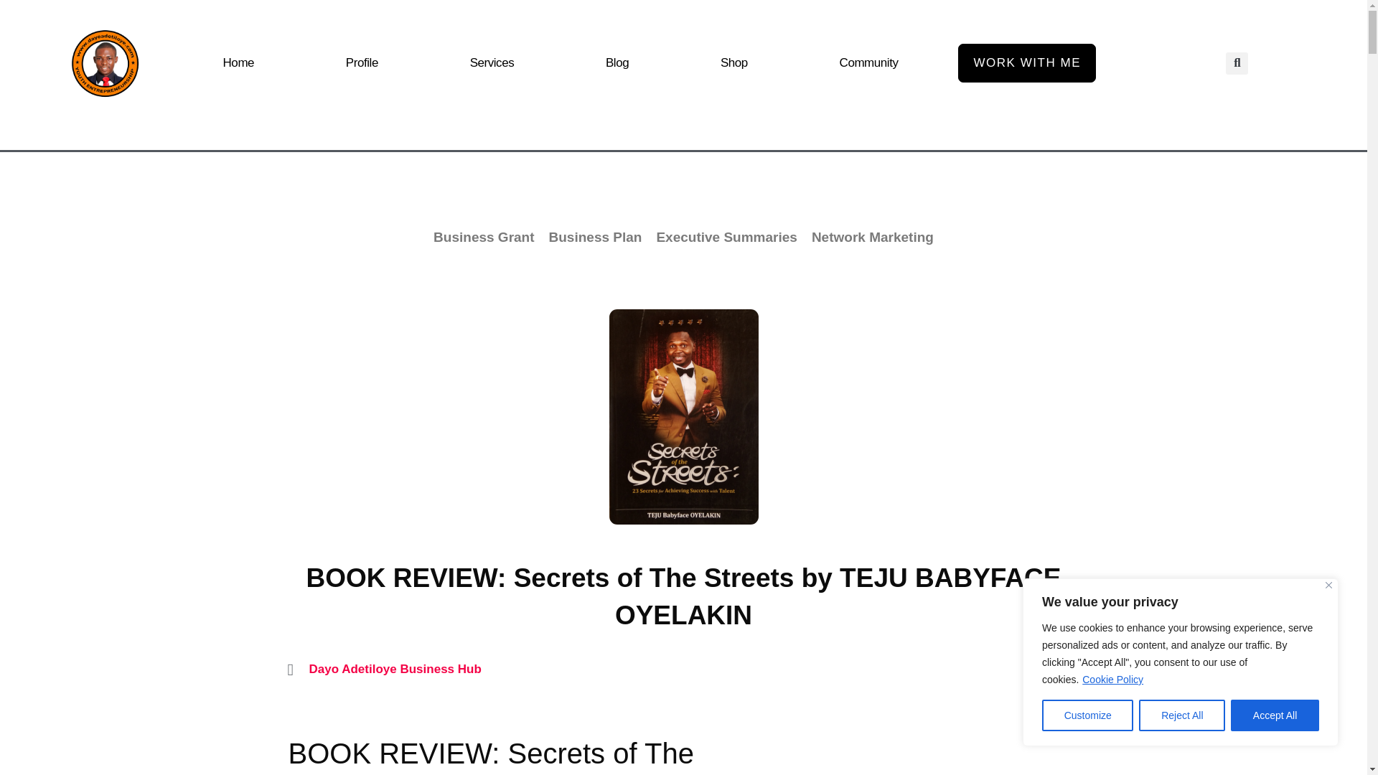  What do you see at coordinates (362, 63) in the screenshot?
I see `Profile` at bounding box center [362, 63].